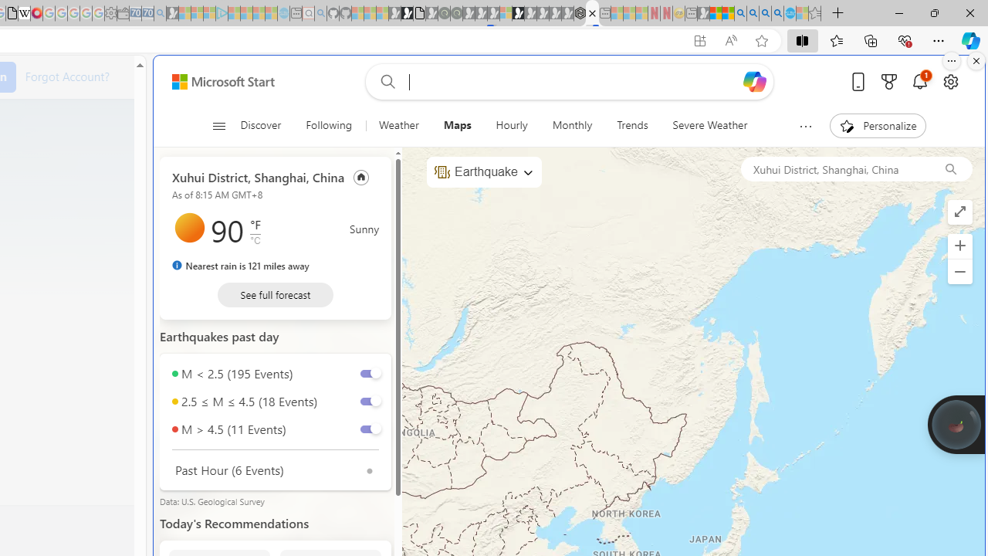 This screenshot has width=988, height=556. Describe the element at coordinates (218, 82) in the screenshot. I see `Skip to content` at that location.